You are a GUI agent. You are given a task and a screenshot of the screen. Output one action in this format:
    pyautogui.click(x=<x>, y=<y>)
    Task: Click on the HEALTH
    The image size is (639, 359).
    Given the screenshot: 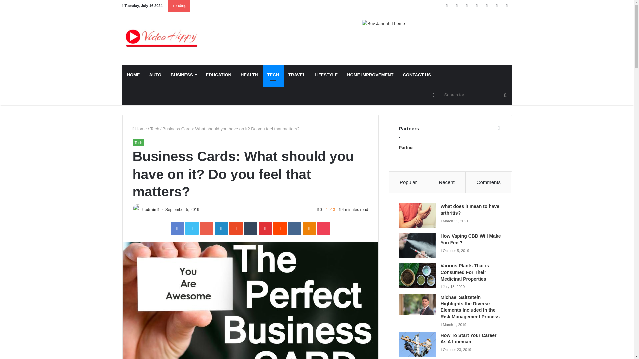 What is the action you would take?
    pyautogui.click(x=249, y=75)
    